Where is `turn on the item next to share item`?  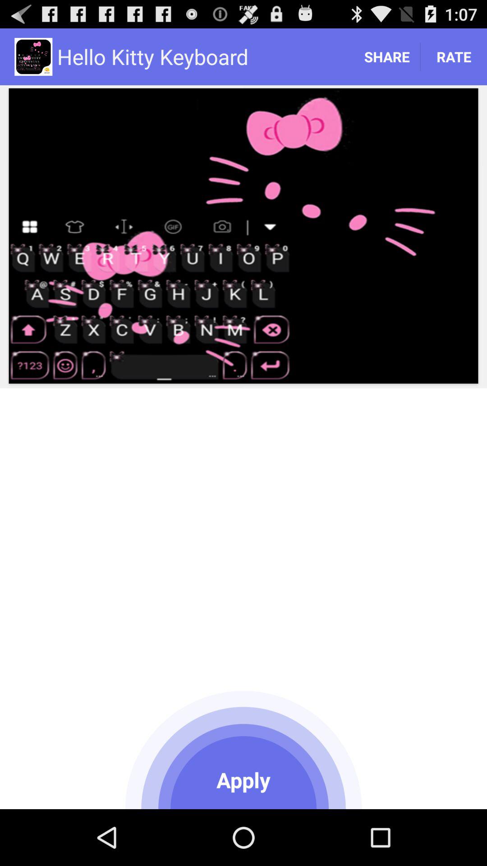 turn on the item next to share item is located at coordinates (454, 57).